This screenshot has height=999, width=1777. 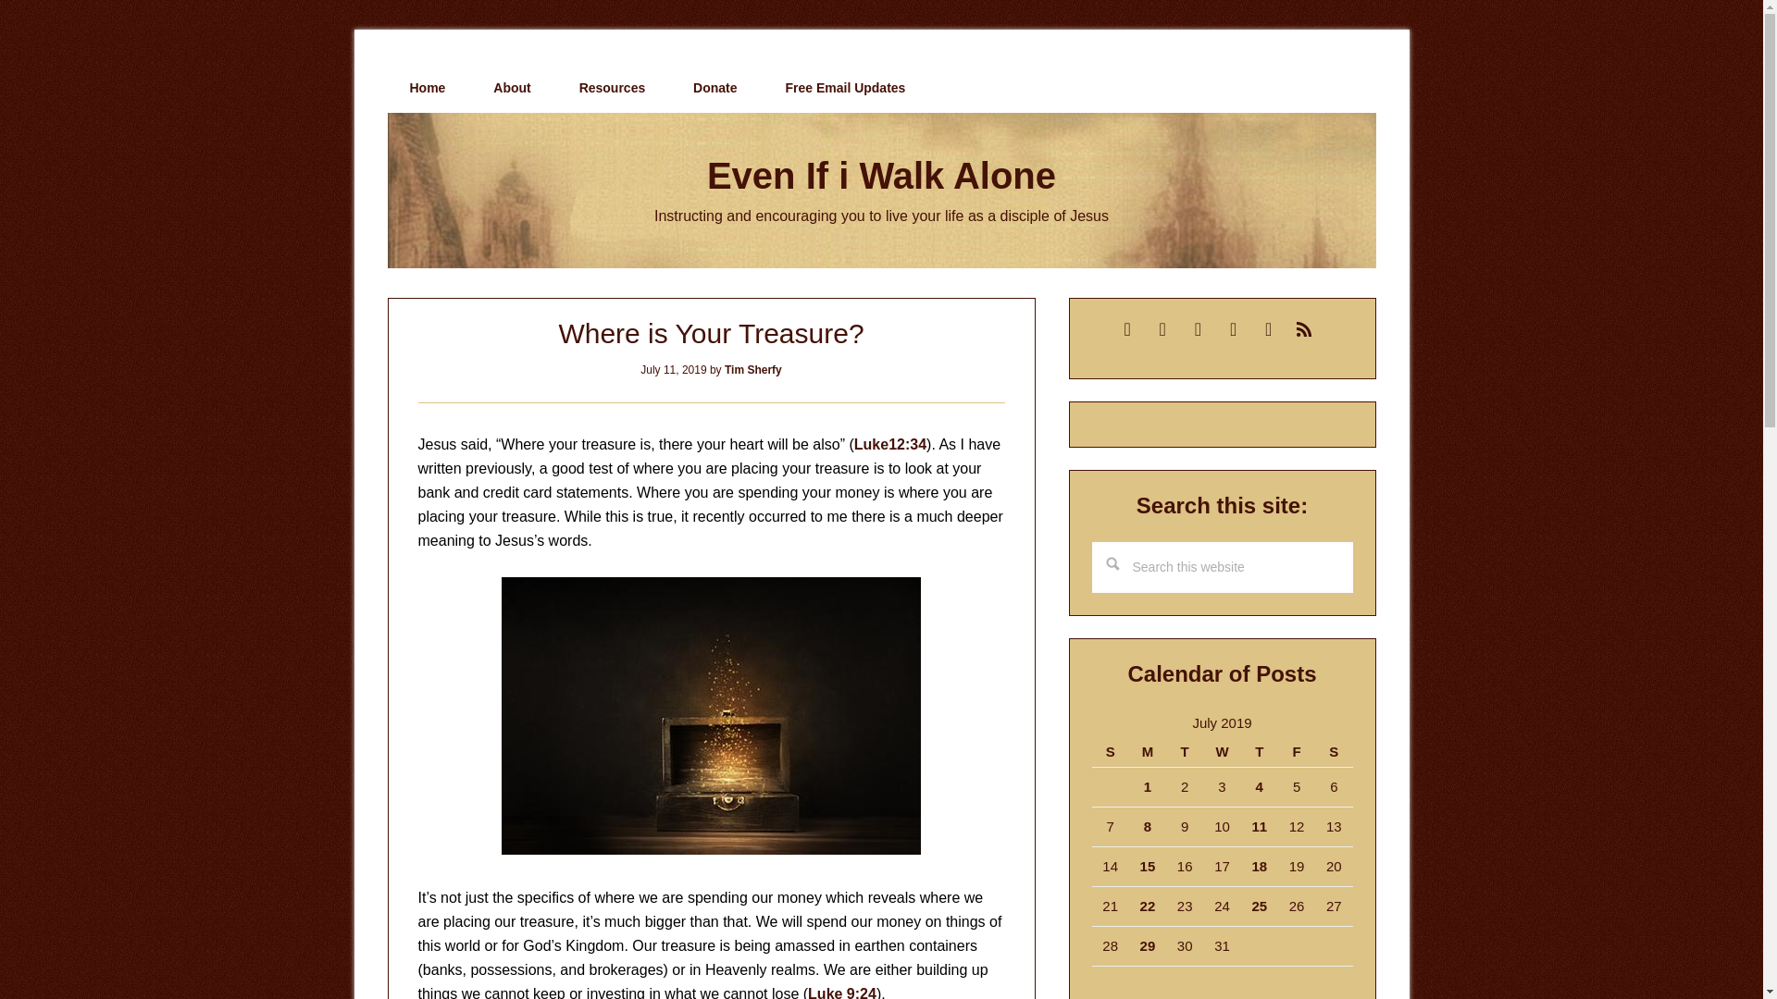 What do you see at coordinates (844, 88) in the screenshot?
I see `Free Email Updates` at bounding box center [844, 88].